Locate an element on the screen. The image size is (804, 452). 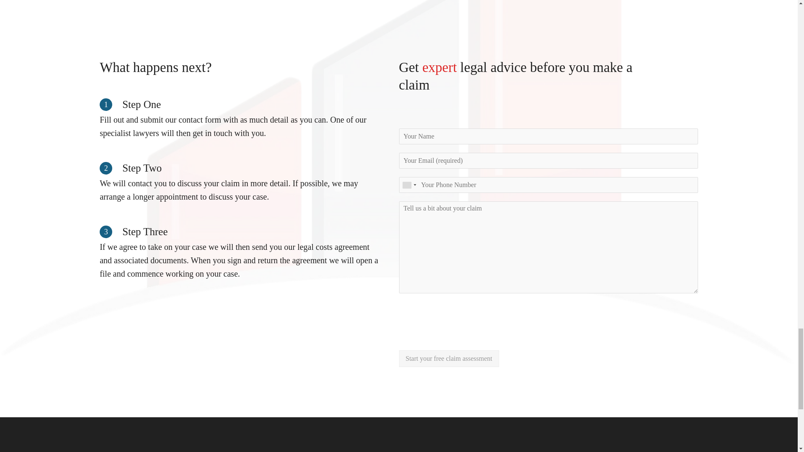
Widget containing checkbox for hCaptcha security challenge is located at coordinates (462, 318).